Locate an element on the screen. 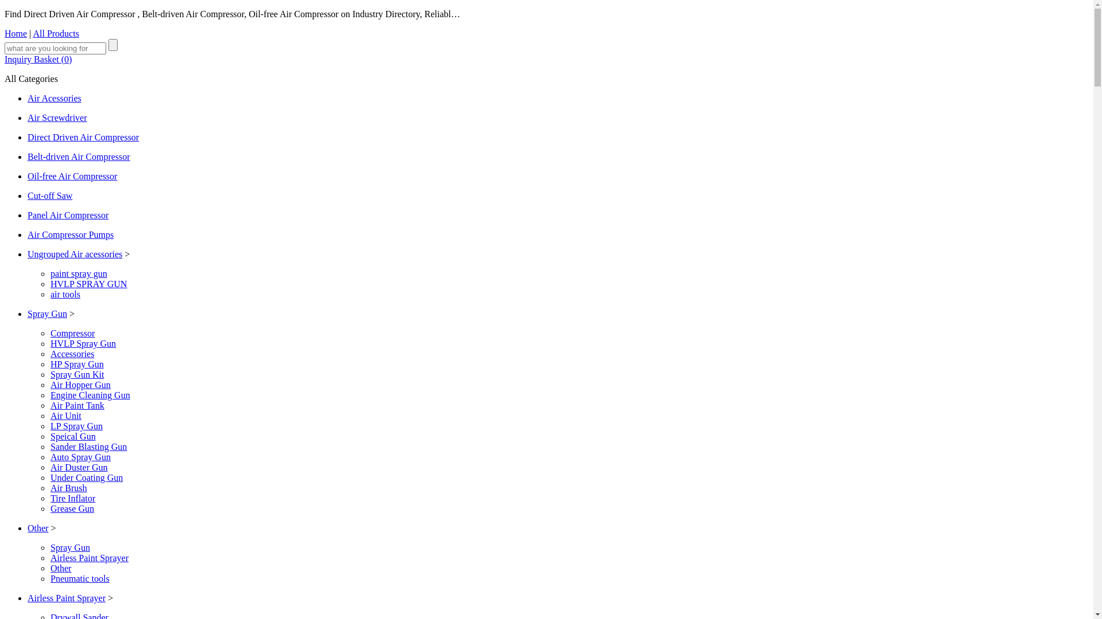 This screenshot has height=619, width=1102. Inquiry Basket (0) is located at coordinates (38, 60).